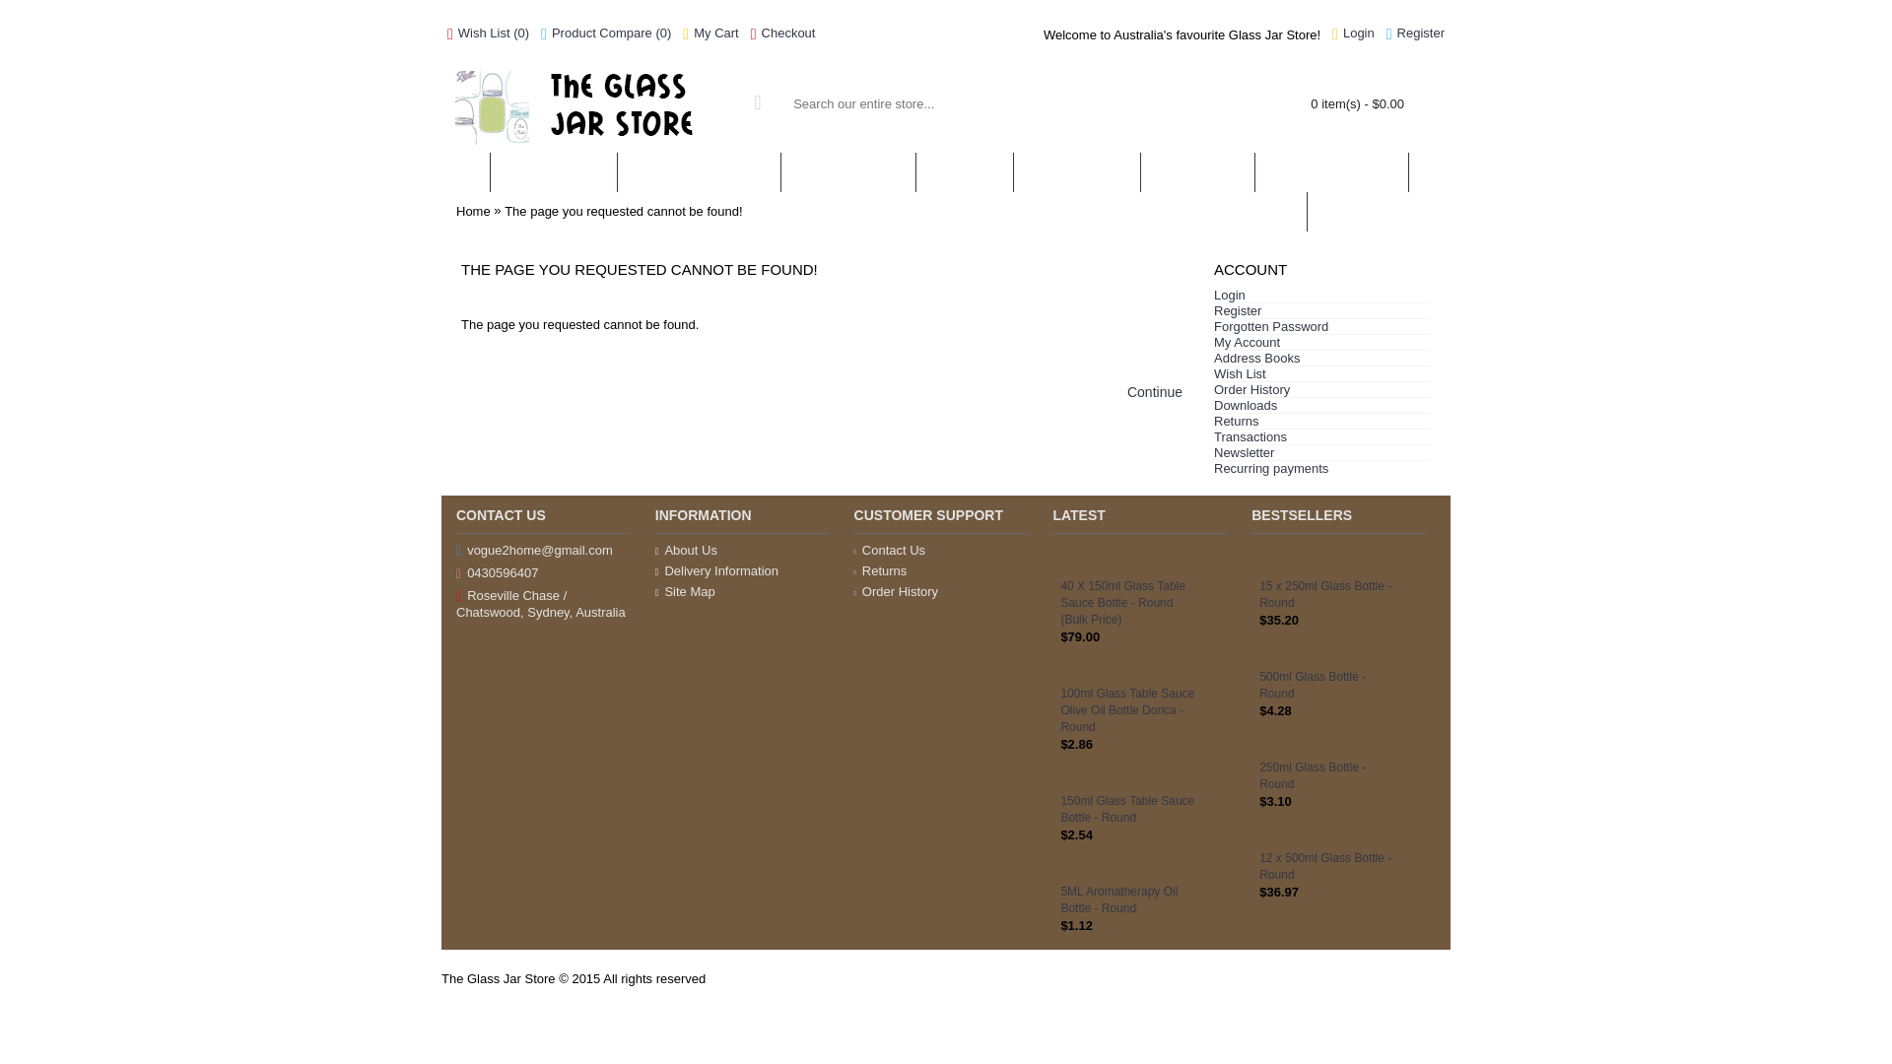 The image size is (1892, 1064). Describe the element at coordinates (1329, 595) in the screenshot. I see `15 x 250ml Glass Bottle - Round` at that location.